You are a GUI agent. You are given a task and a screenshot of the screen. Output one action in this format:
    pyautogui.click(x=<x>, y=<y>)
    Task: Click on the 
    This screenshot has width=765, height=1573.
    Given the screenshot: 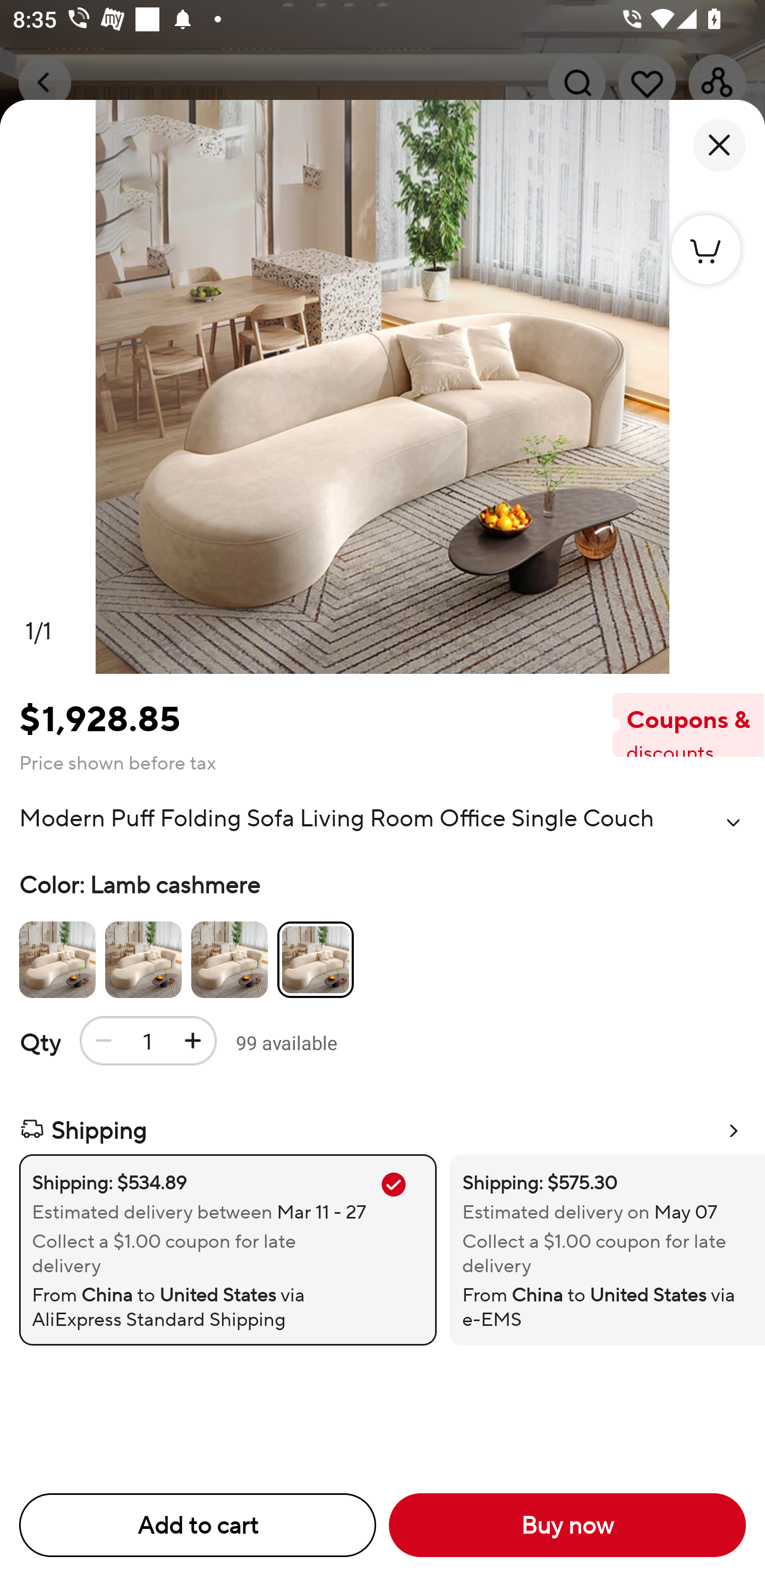 What is the action you would take?
    pyautogui.click(x=733, y=823)
    